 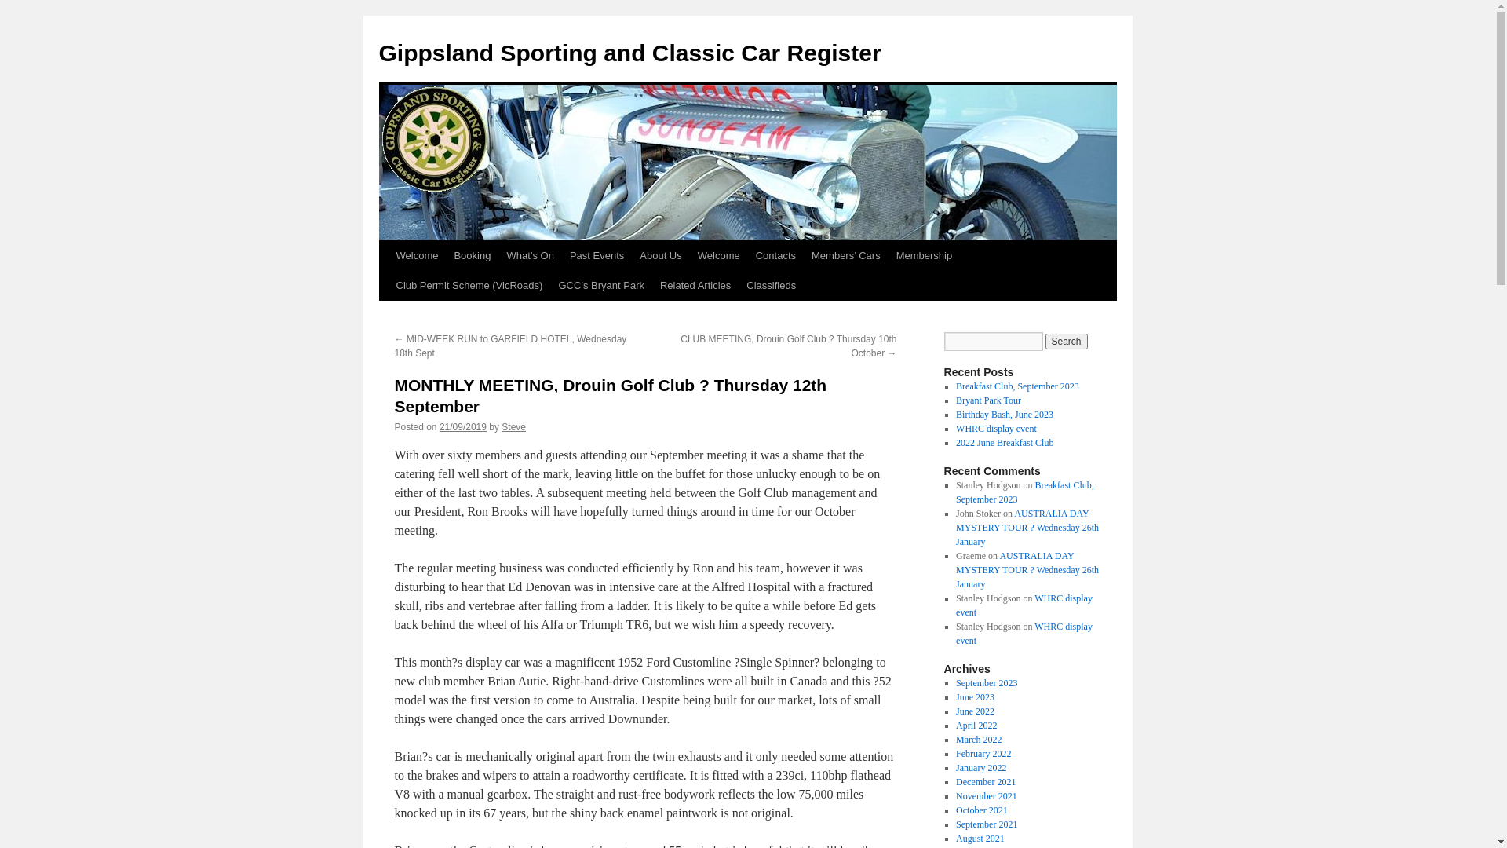 What do you see at coordinates (975, 711) in the screenshot?
I see `June 2022` at bounding box center [975, 711].